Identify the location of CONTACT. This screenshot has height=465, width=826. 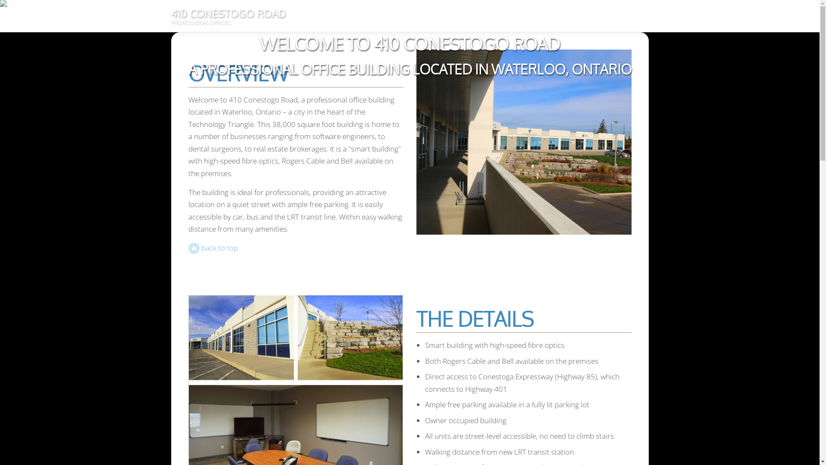
(631, 16).